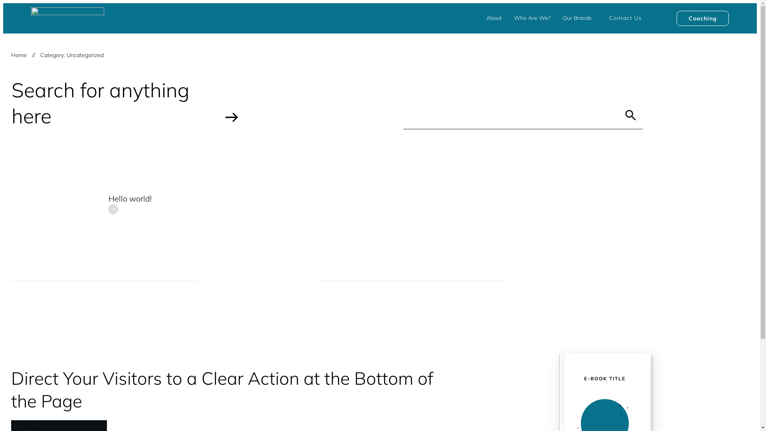 The height and width of the screenshot is (431, 766). Describe the element at coordinates (532, 18) in the screenshot. I see `Who Are We?` at that location.